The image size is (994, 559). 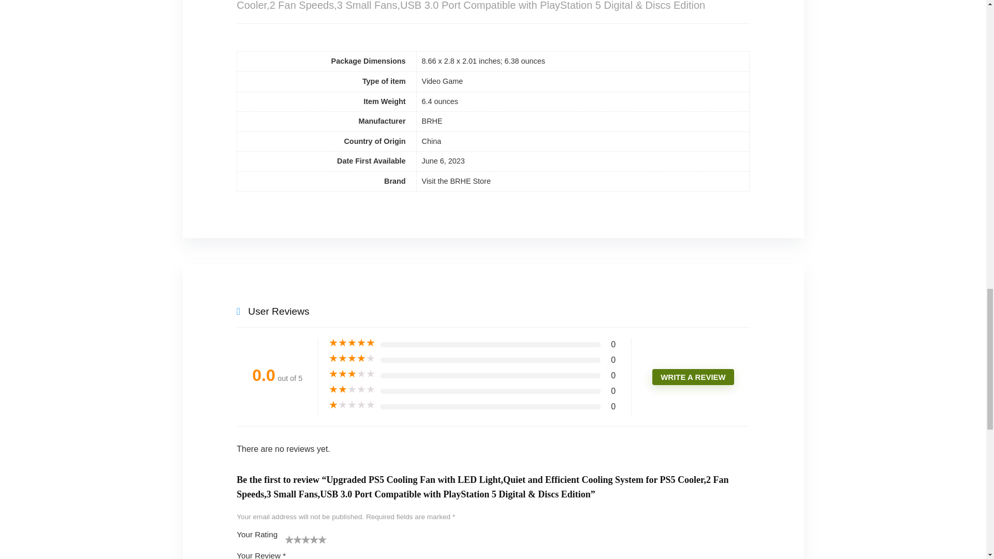 What do you see at coordinates (693, 377) in the screenshot?
I see `WRITE A REVIEW` at bounding box center [693, 377].